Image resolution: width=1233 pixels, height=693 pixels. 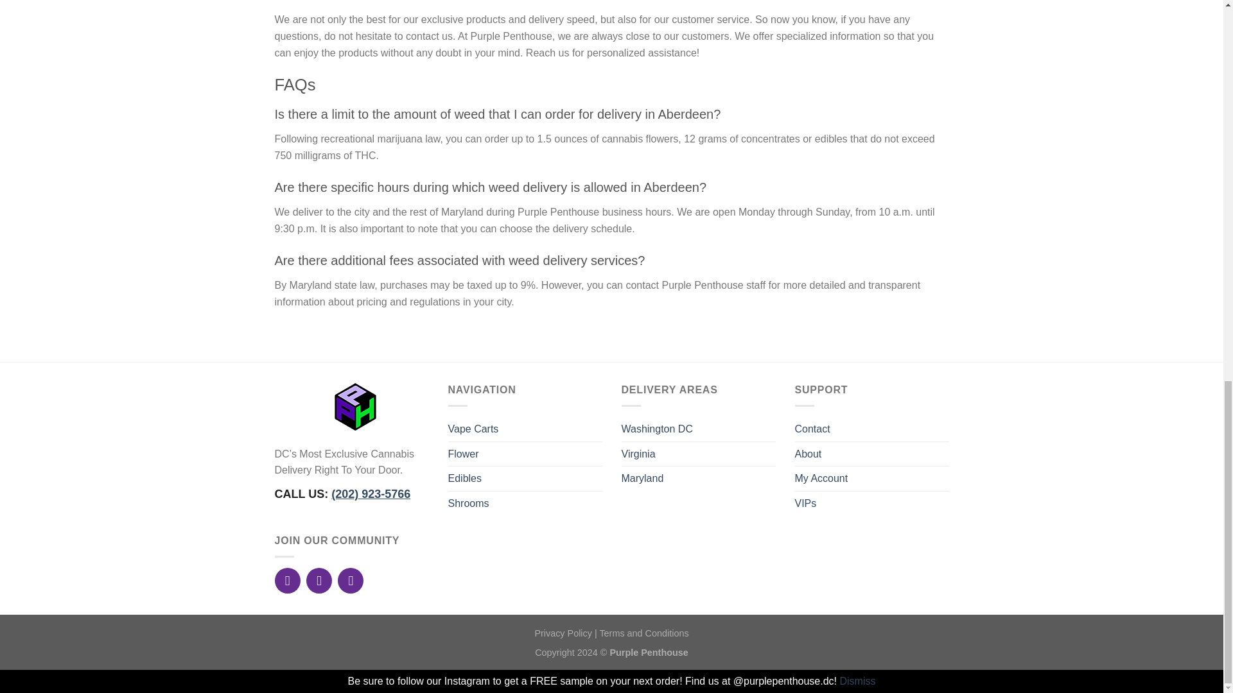 I want to click on Edibles, so click(x=465, y=478).